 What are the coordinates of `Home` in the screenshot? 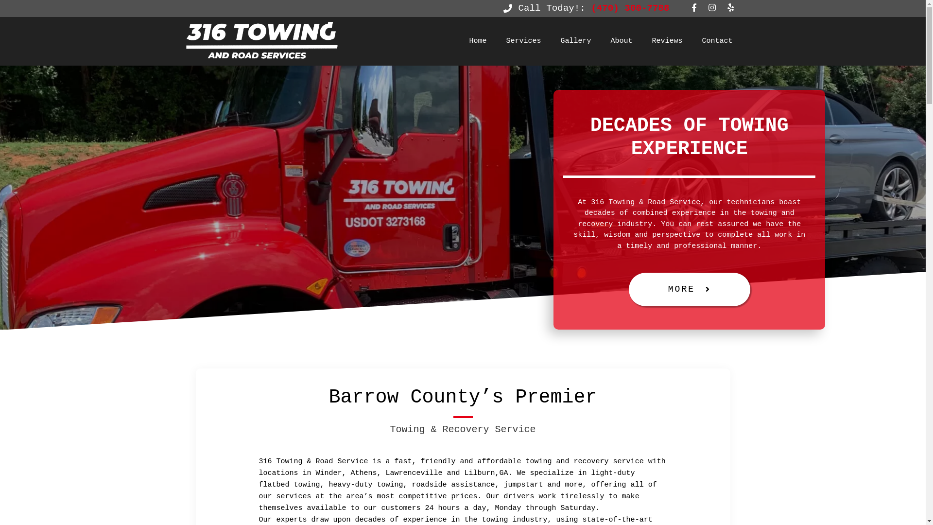 It's located at (478, 41).